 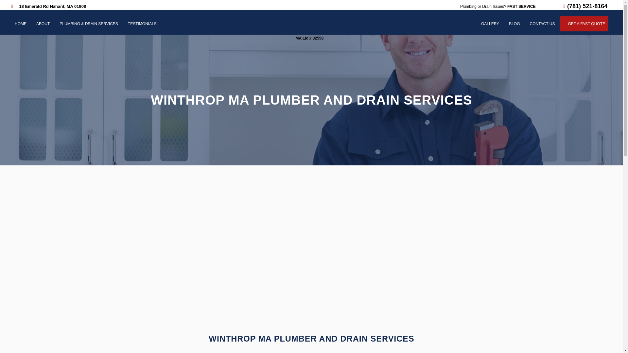 What do you see at coordinates (586, 24) in the screenshot?
I see `GET A FAST QUOTE` at bounding box center [586, 24].